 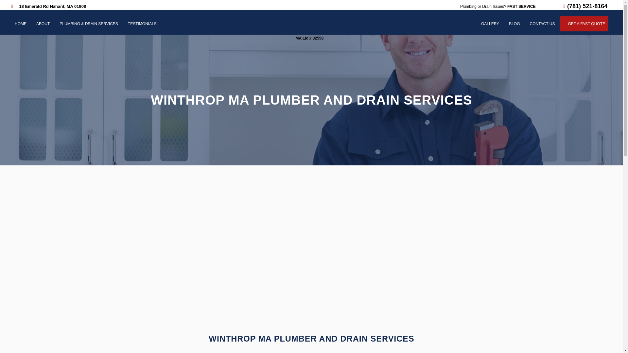 What do you see at coordinates (586, 24) in the screenshot?
I see `GET A FAST QUOTE` at bounding box center [586, 24].